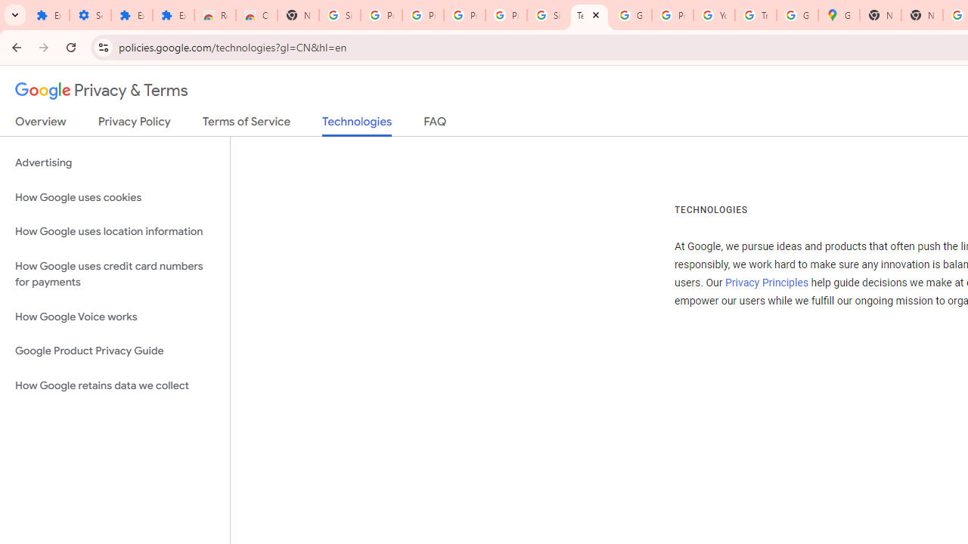 This screenshot has height=544, width=968. Describe the element at coordinates (298, 15) in the screenshot. I see `New Tab` at that location.